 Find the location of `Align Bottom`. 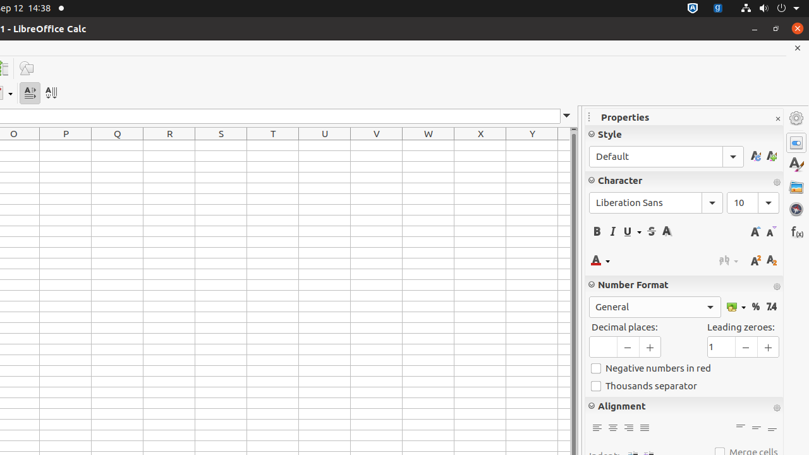

Align Bottom is located at coordinates (772, 428).